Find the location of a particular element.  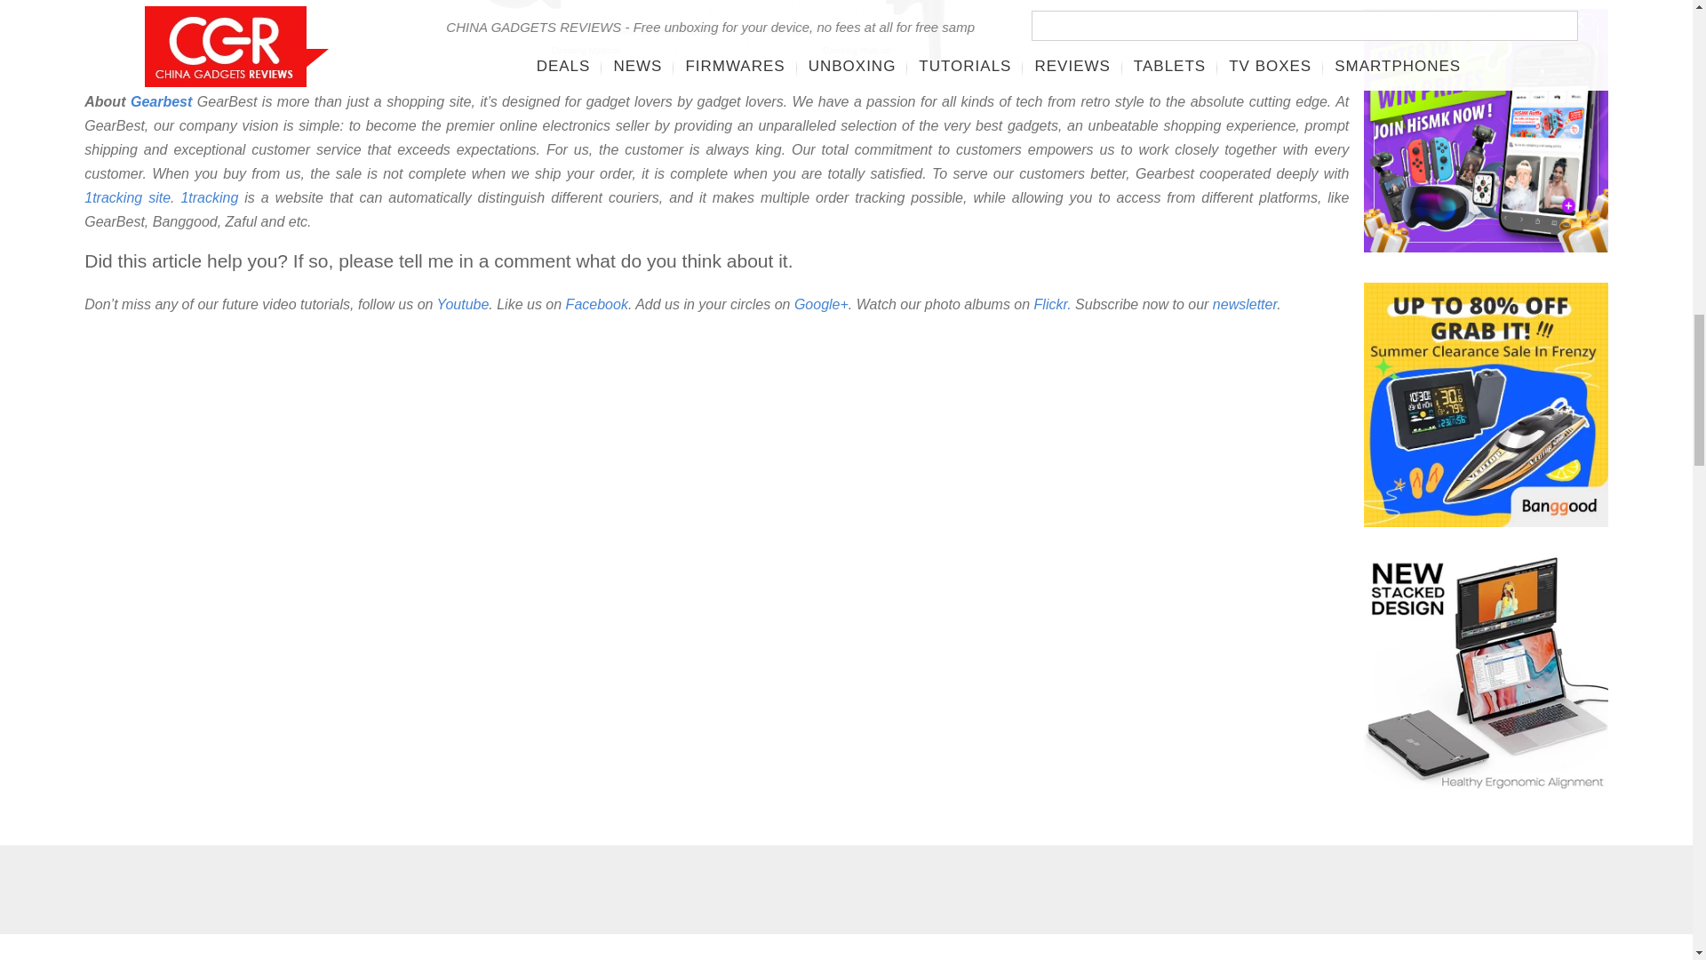

Flickr. is located at coordinates (1052, 304).